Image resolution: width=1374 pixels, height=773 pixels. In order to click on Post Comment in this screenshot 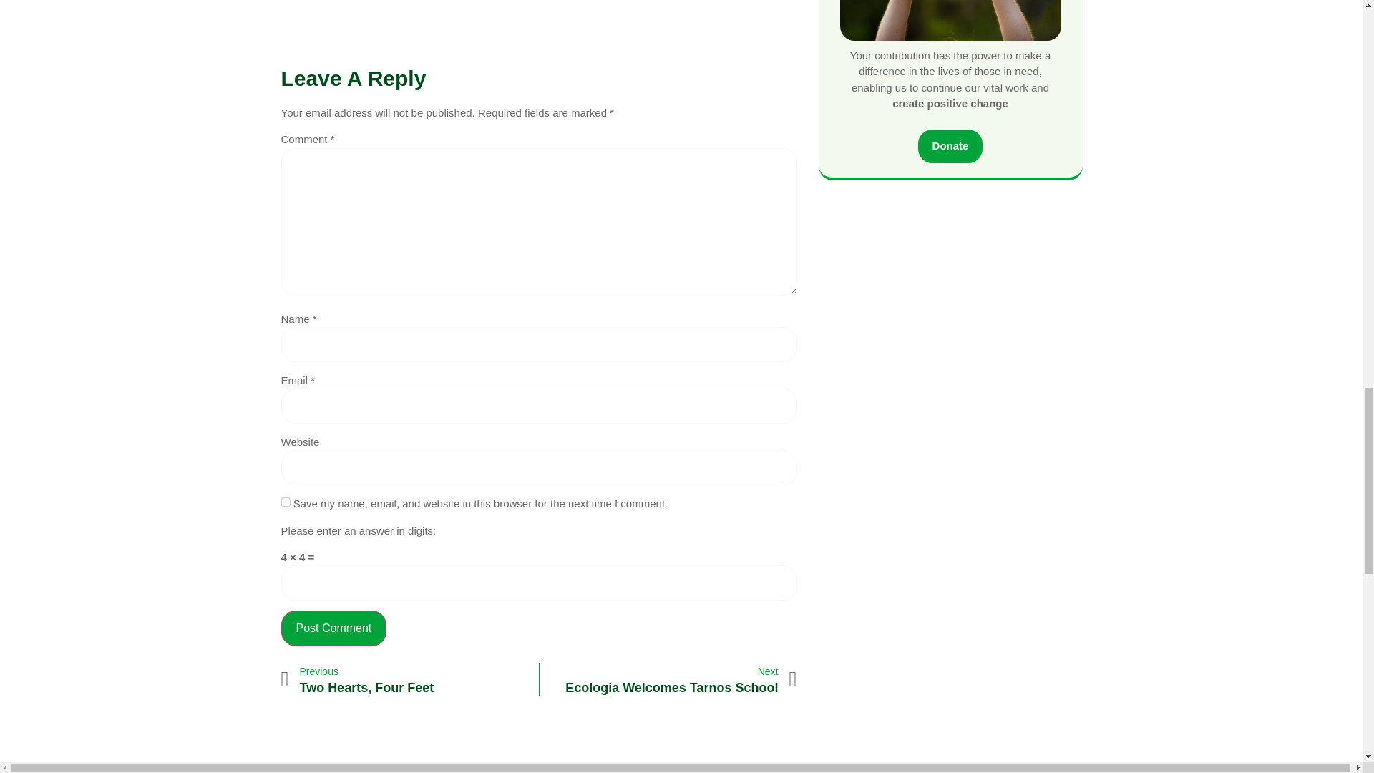, I will do `click(950, 146)`.